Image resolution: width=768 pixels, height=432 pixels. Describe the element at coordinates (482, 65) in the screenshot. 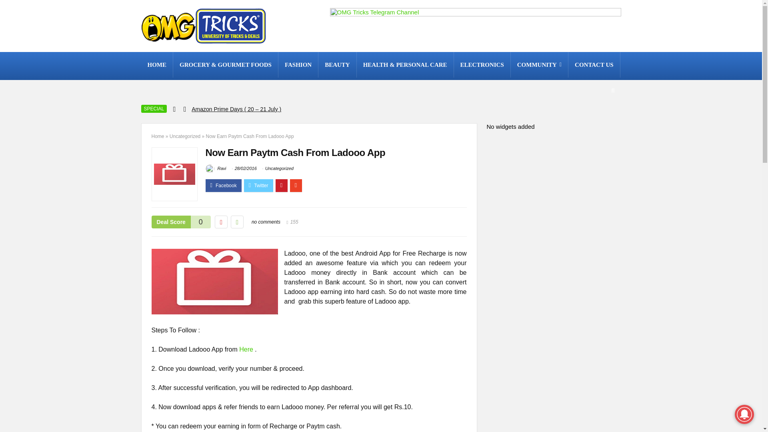

I see `ELECTRONICS` at that location.